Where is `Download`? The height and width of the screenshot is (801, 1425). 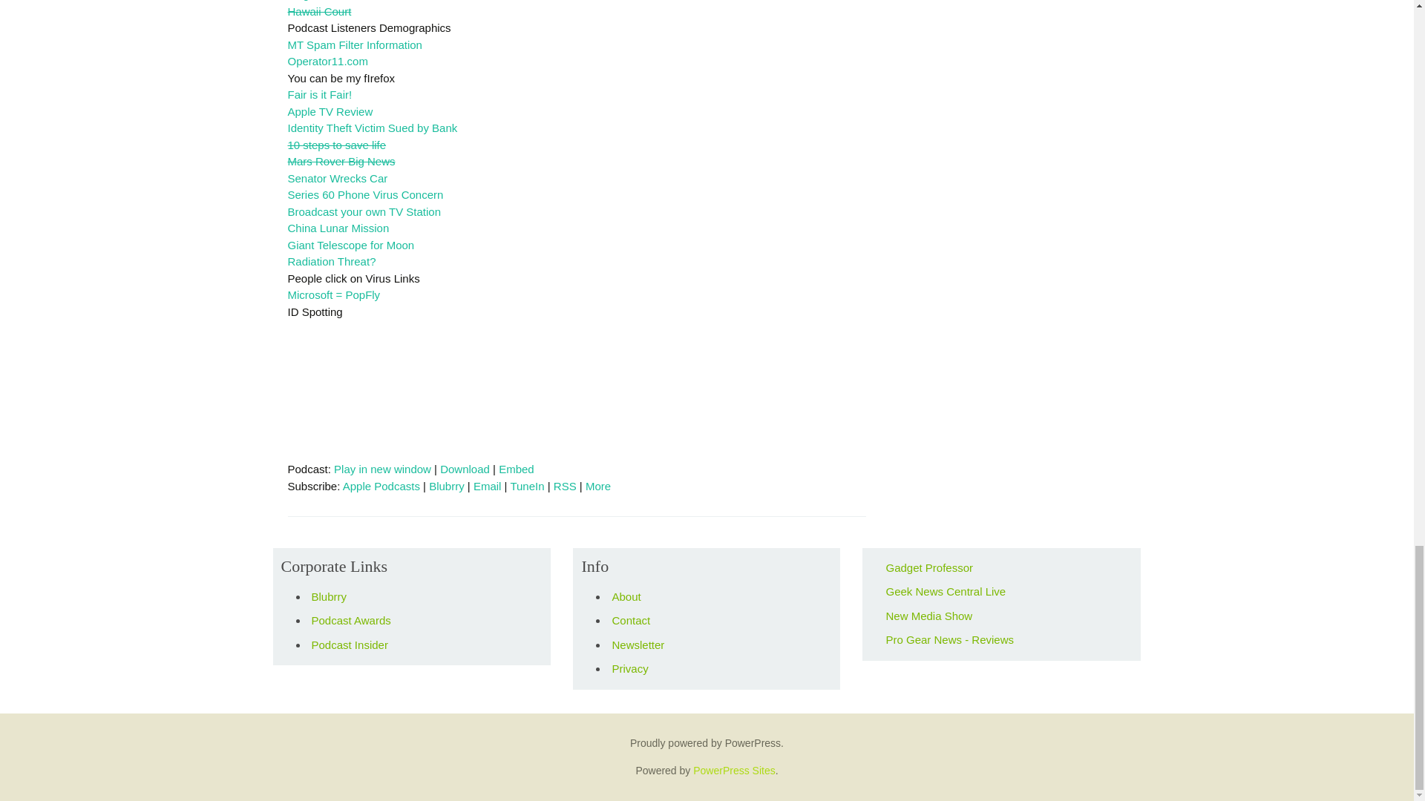
Download is located at coordinates (465, 469).